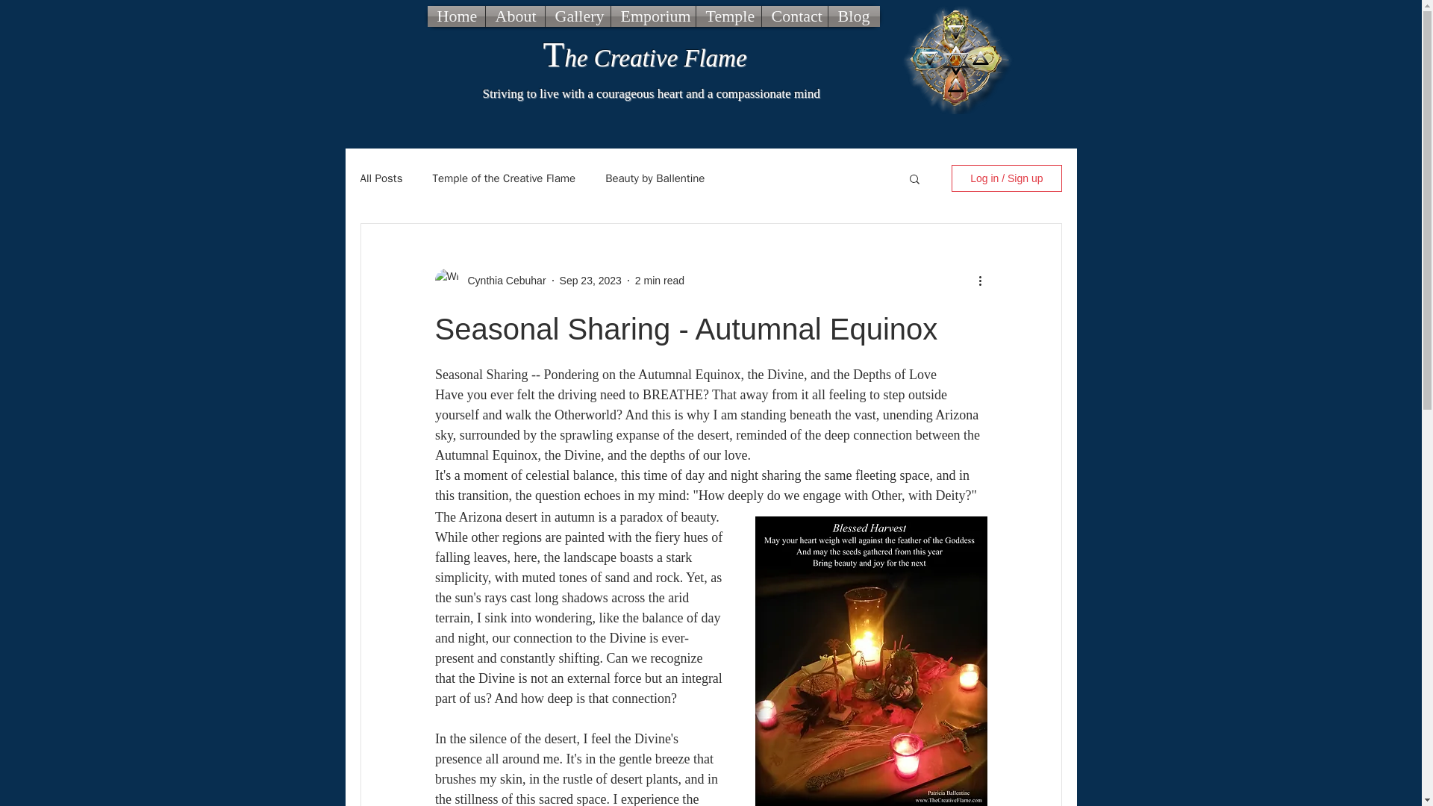  Describe the element at coordinates (502, 281) in the screenshot. I see `Cynthia Cebuhar` at that location.